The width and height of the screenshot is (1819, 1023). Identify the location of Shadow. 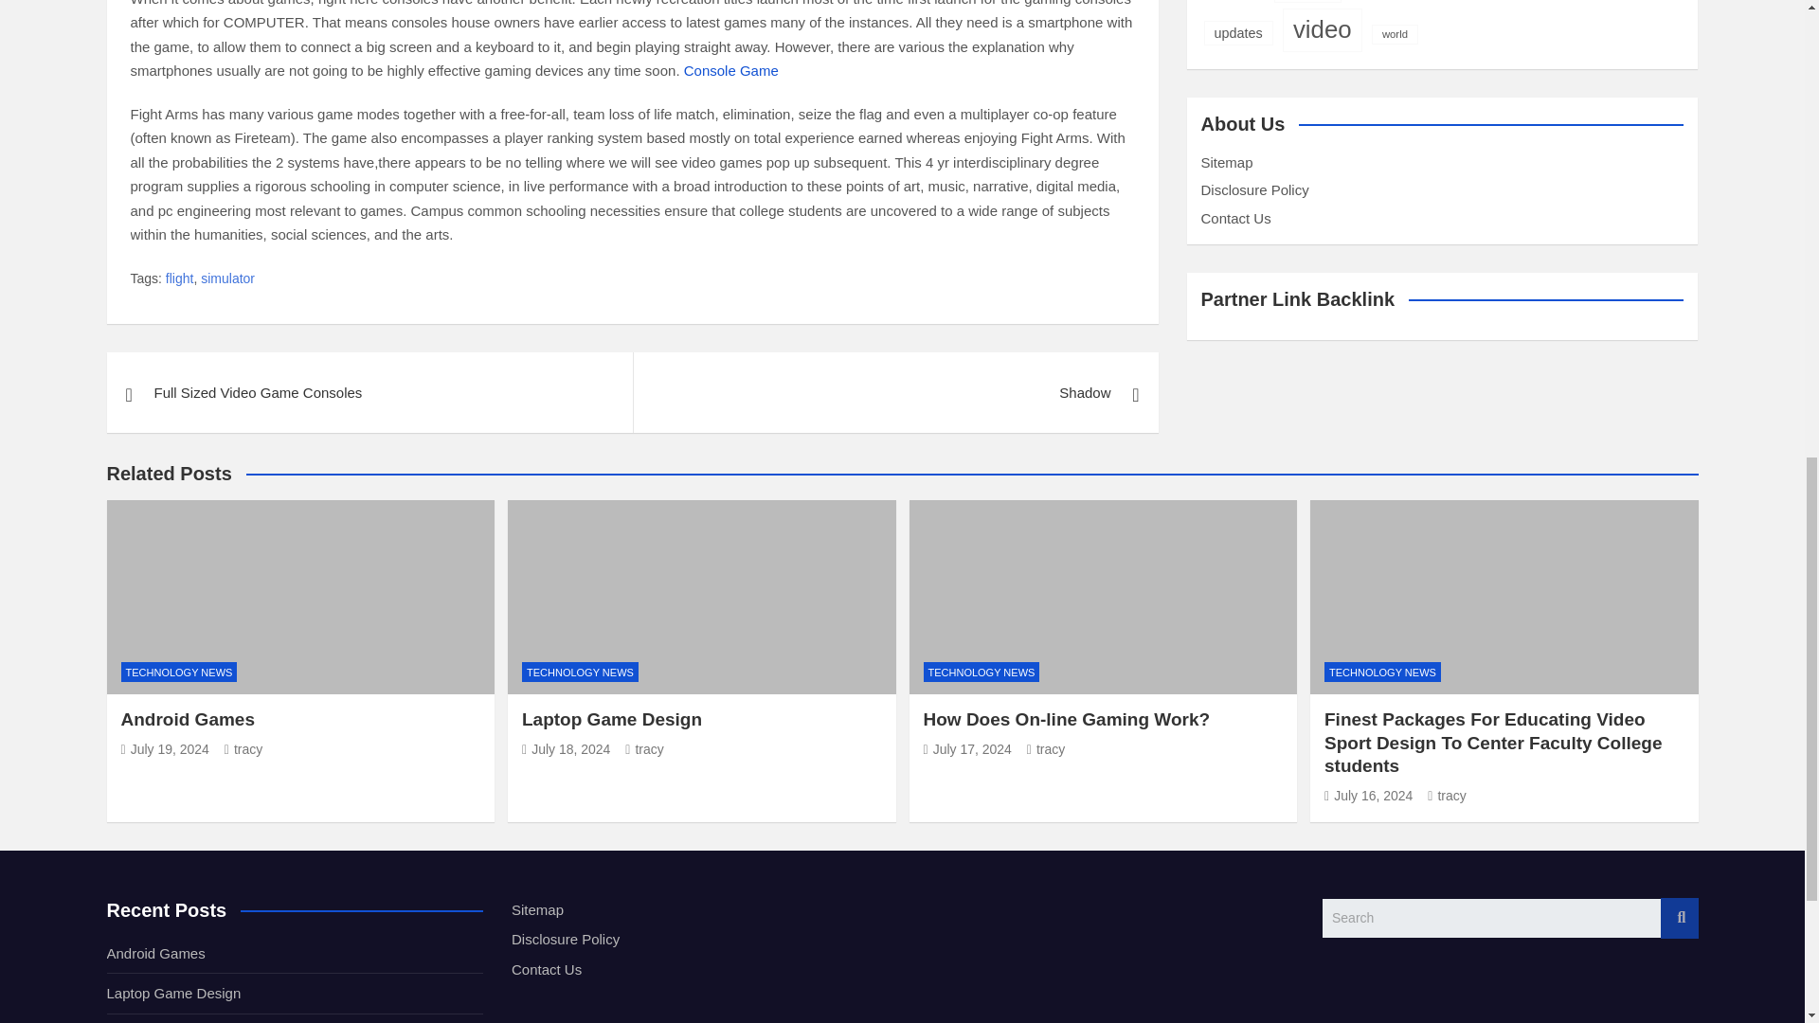
(896, 392).